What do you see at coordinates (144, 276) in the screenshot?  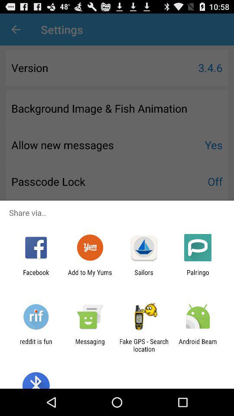 I see `select the app next to the palringo item` at bounding box center [144, 276].